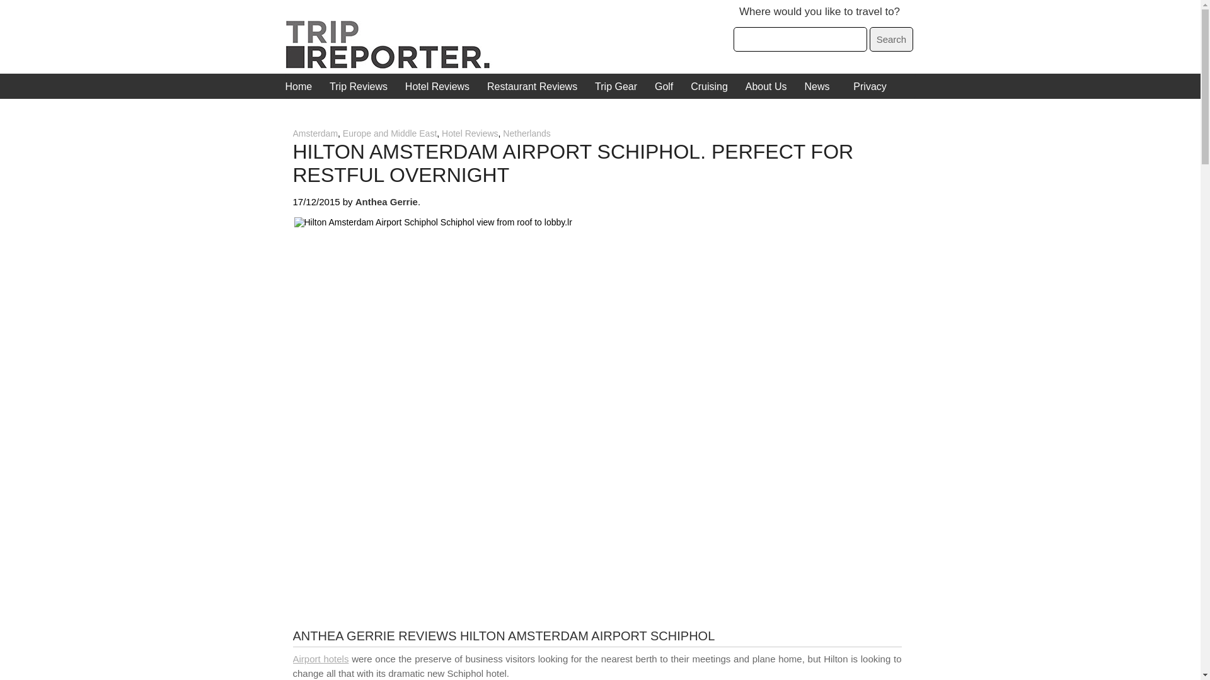  Describe the element at coordinates (663, 86) in the screenshot. I see `Golf` at that location.